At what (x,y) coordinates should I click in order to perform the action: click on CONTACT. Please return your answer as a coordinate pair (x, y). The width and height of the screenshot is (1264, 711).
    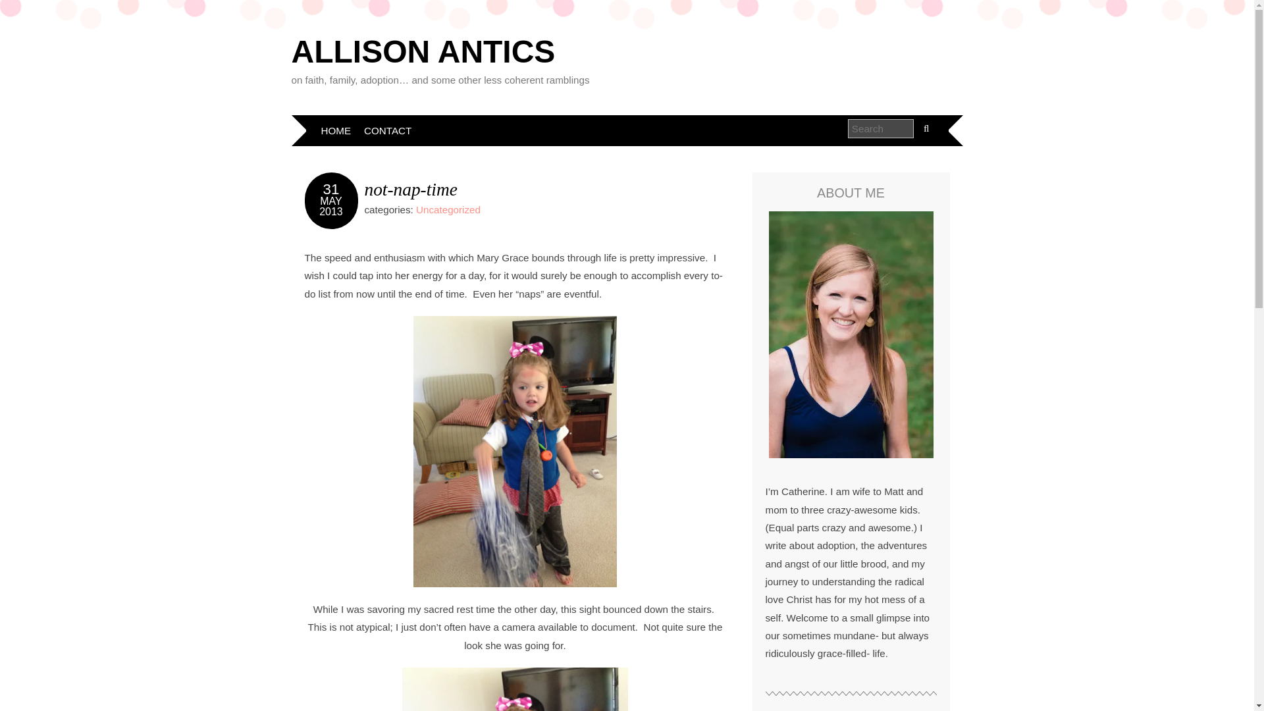
    Looking at the image, I should click on (388, 130).